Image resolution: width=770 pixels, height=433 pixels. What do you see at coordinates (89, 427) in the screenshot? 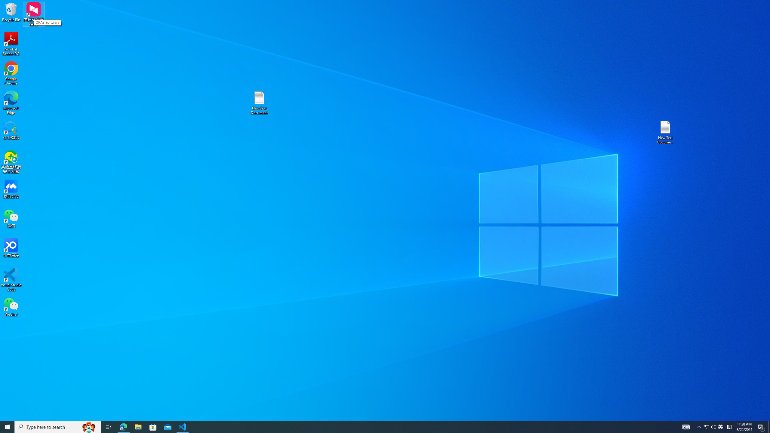
I see `Search highlights icon opens search home window` at bounding box center [89, 427].